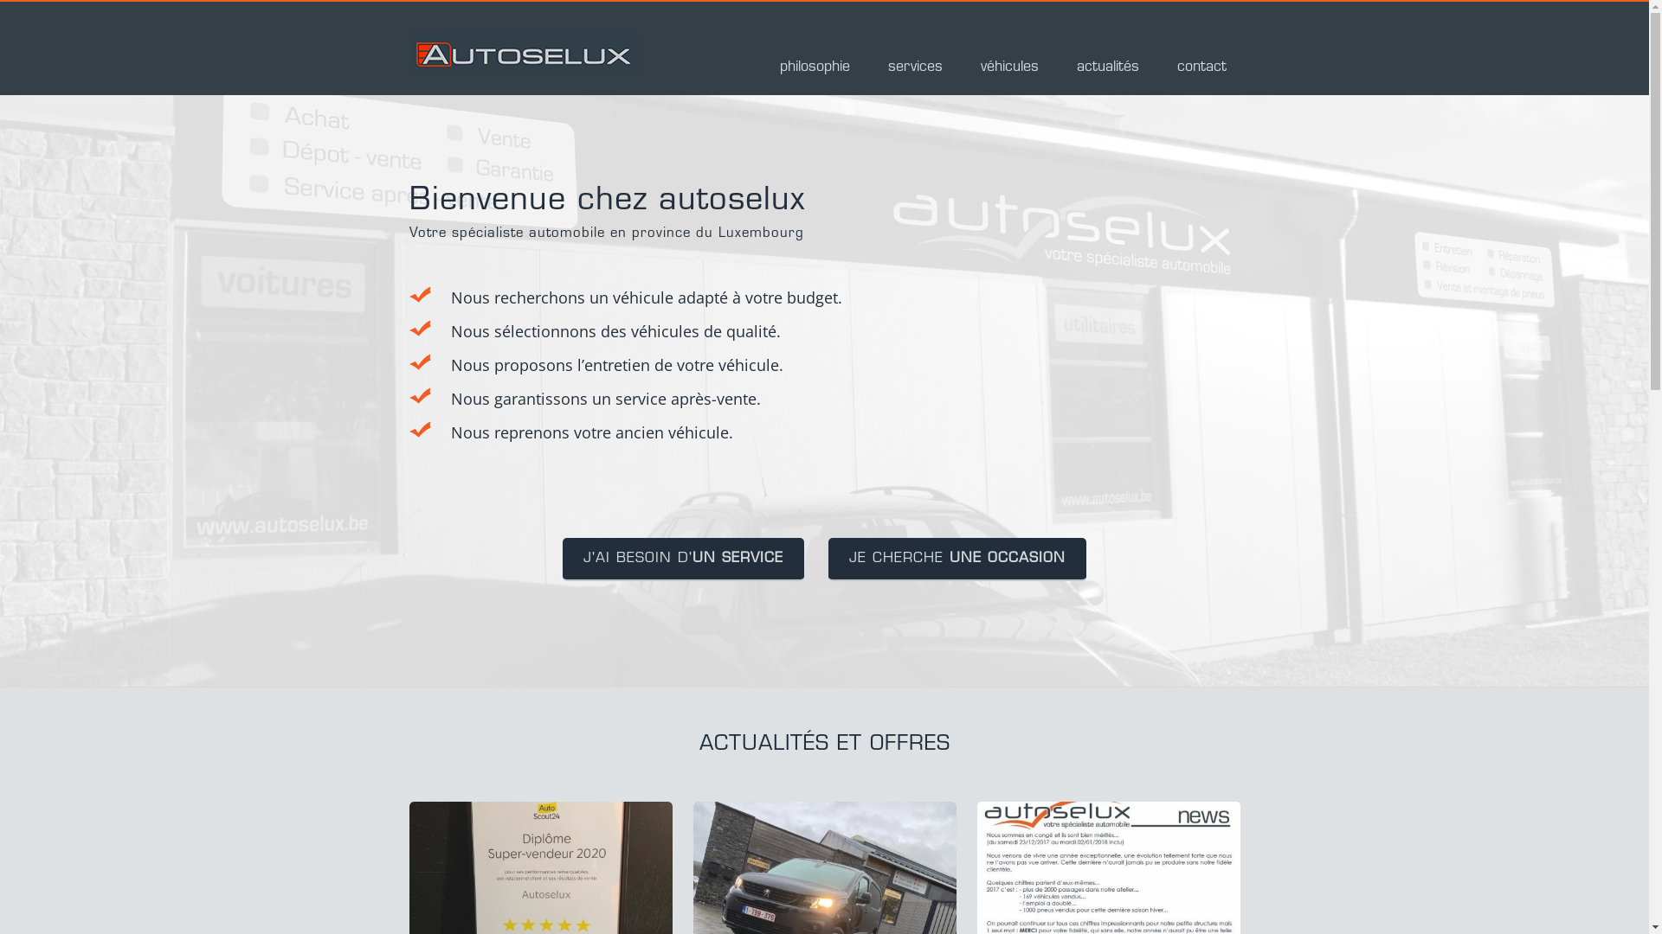  What do you see at coordinates (957, 560) in the screenshot?
I see `JE CHERCHE UNE OCCASION` at bounding box center [957, 560].